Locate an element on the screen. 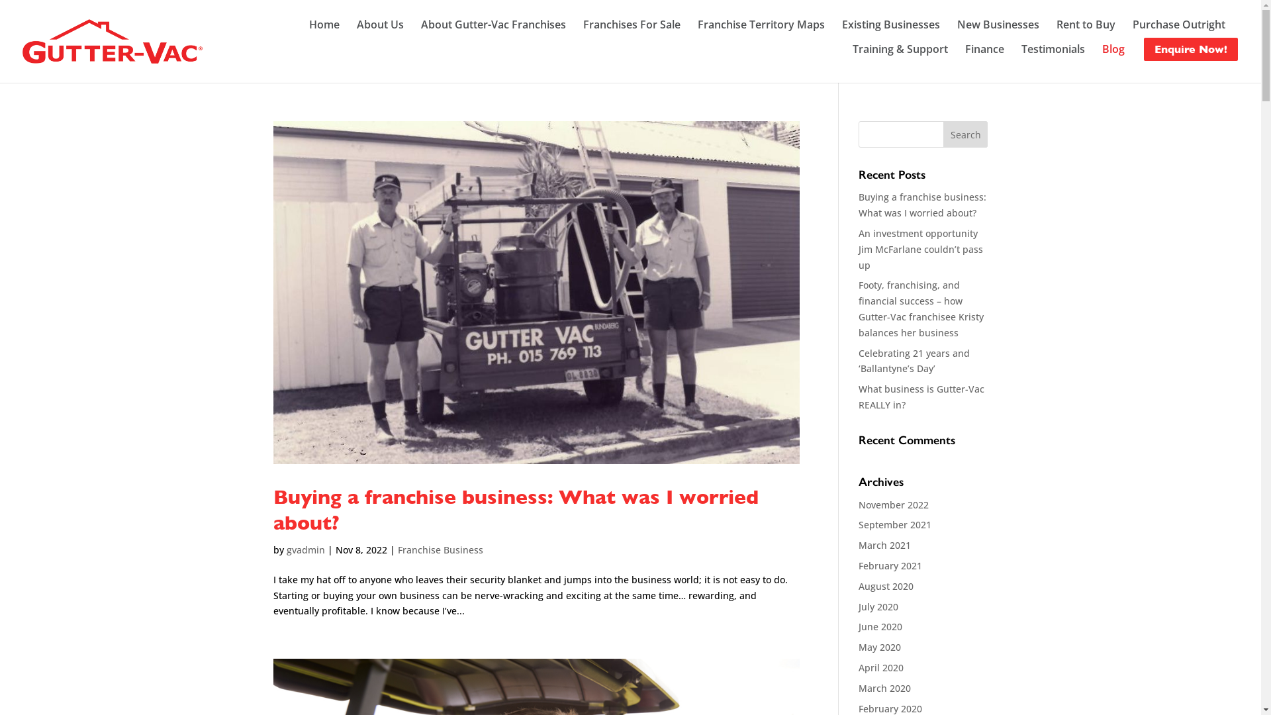 This screenshot has height=715, width=1271. Buying a franchise business: What was I worried about? is located at coordinates (515, 510).